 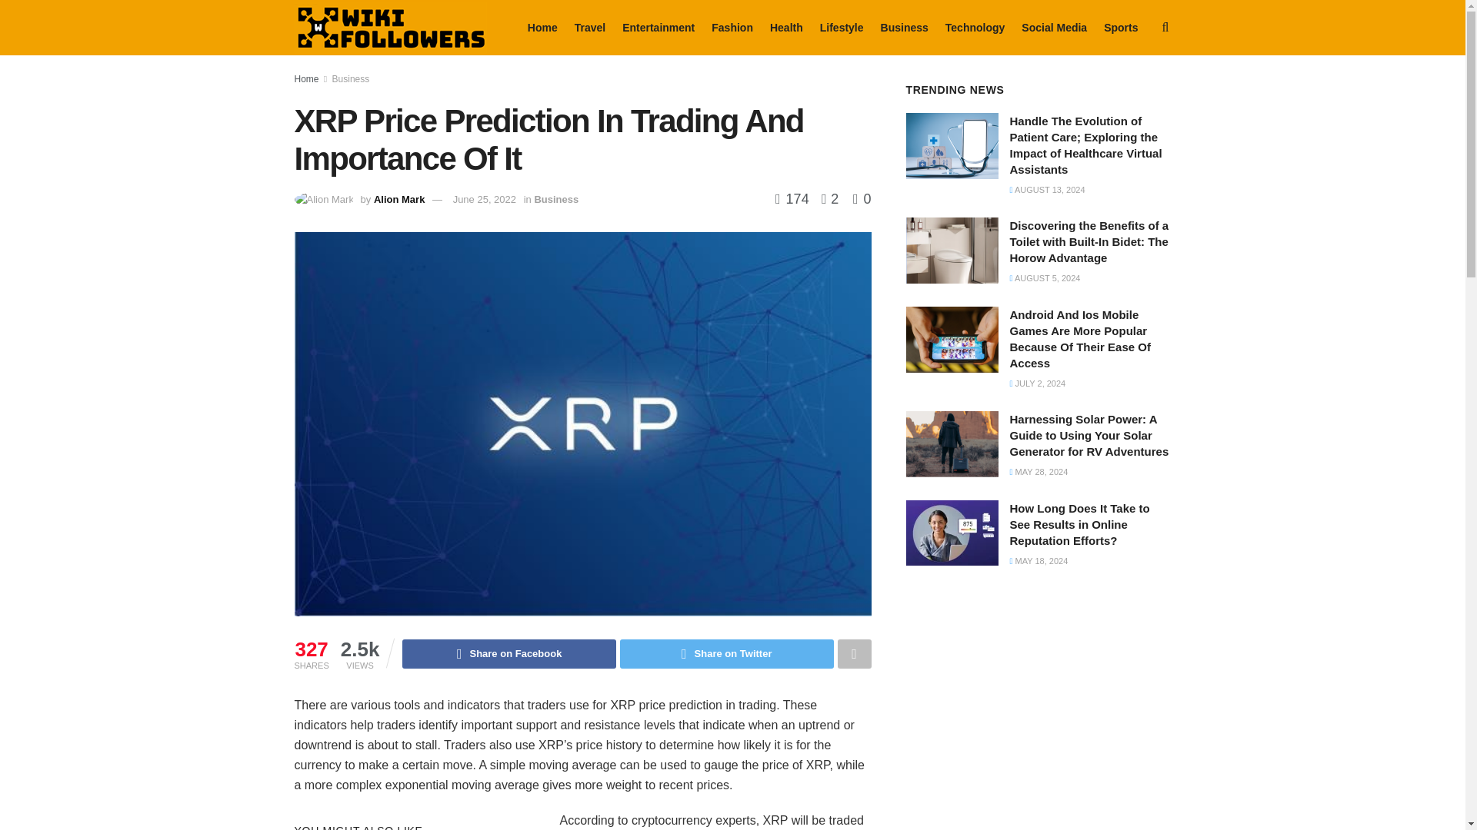 I want to click on Social Media, so click(x=1054, y=27).